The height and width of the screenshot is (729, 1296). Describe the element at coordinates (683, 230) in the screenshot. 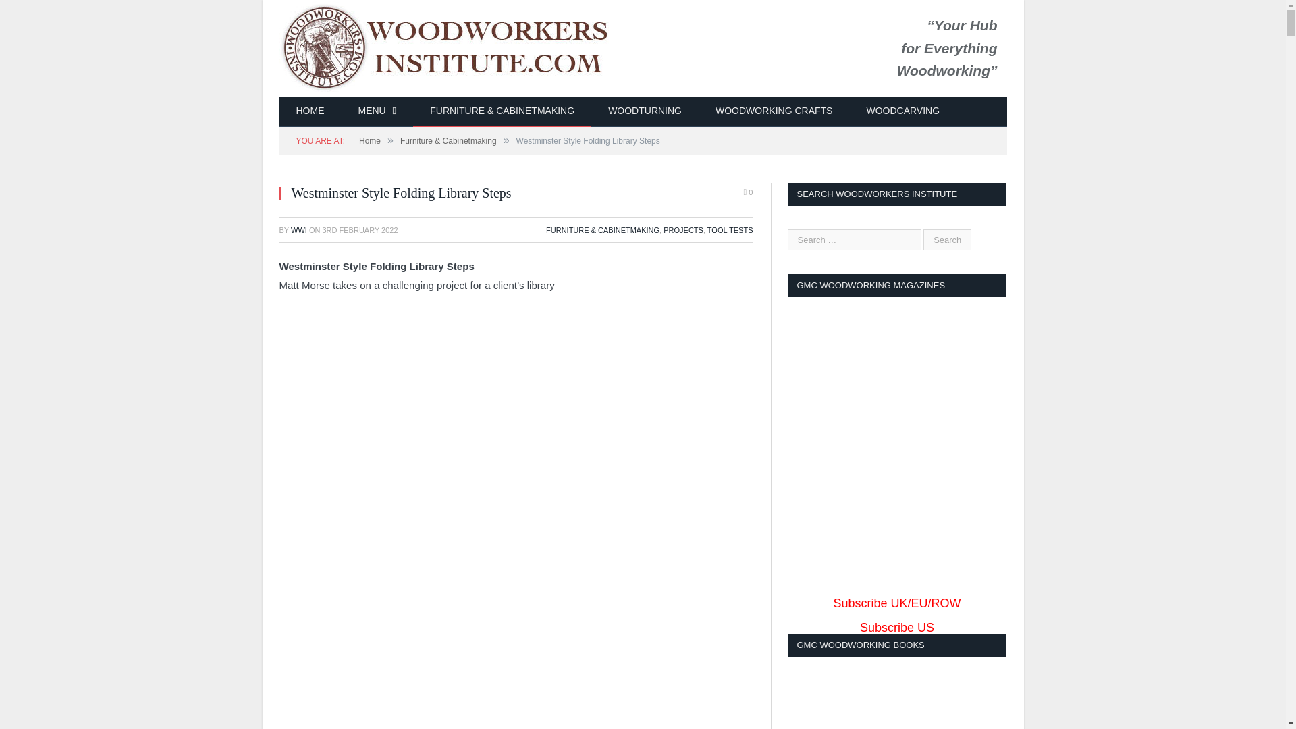

I see `PROJECTS` at that location.